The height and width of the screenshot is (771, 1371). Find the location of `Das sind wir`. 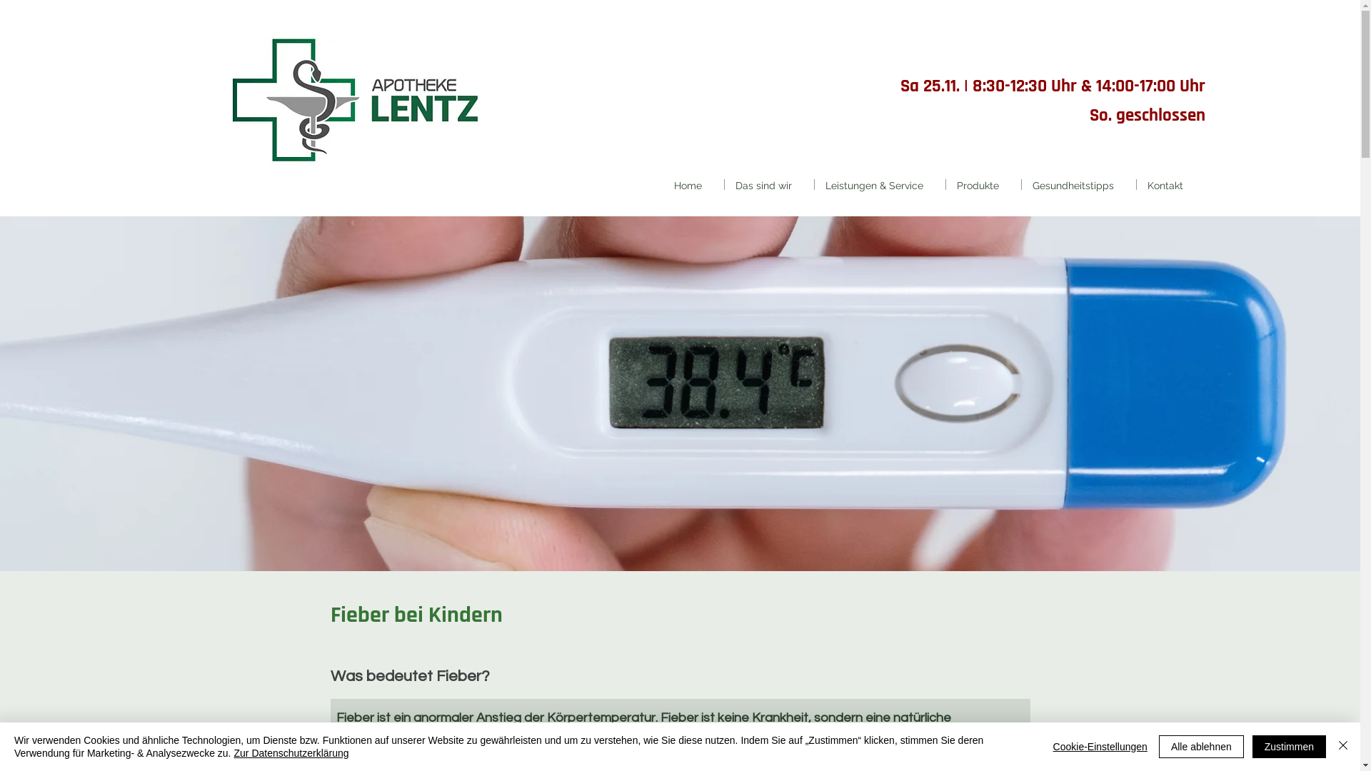

Das sind wir is located at coordinates (770, 184).